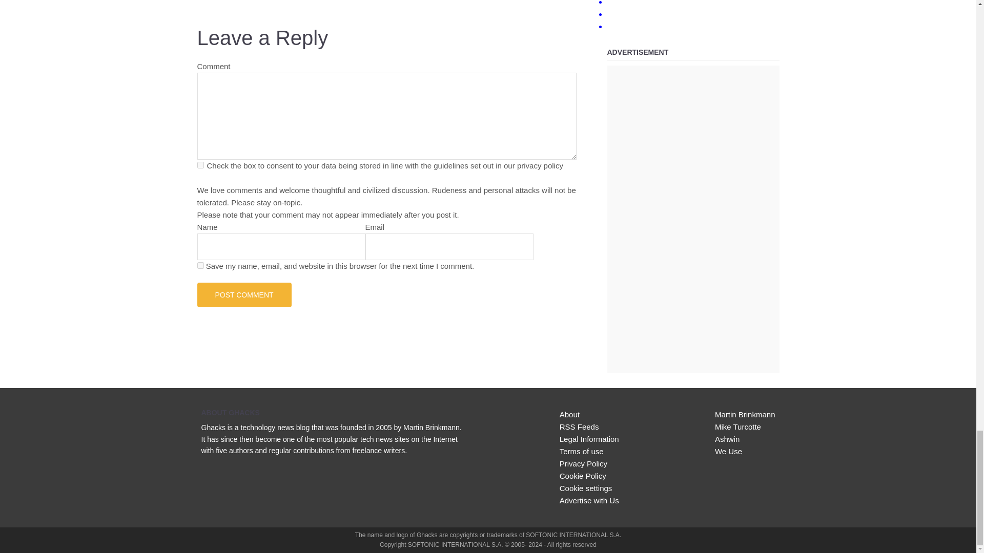 Image resolution: width=984 pixels, height=553 pixels. I want to click on Post Comment, so click(244, 295).